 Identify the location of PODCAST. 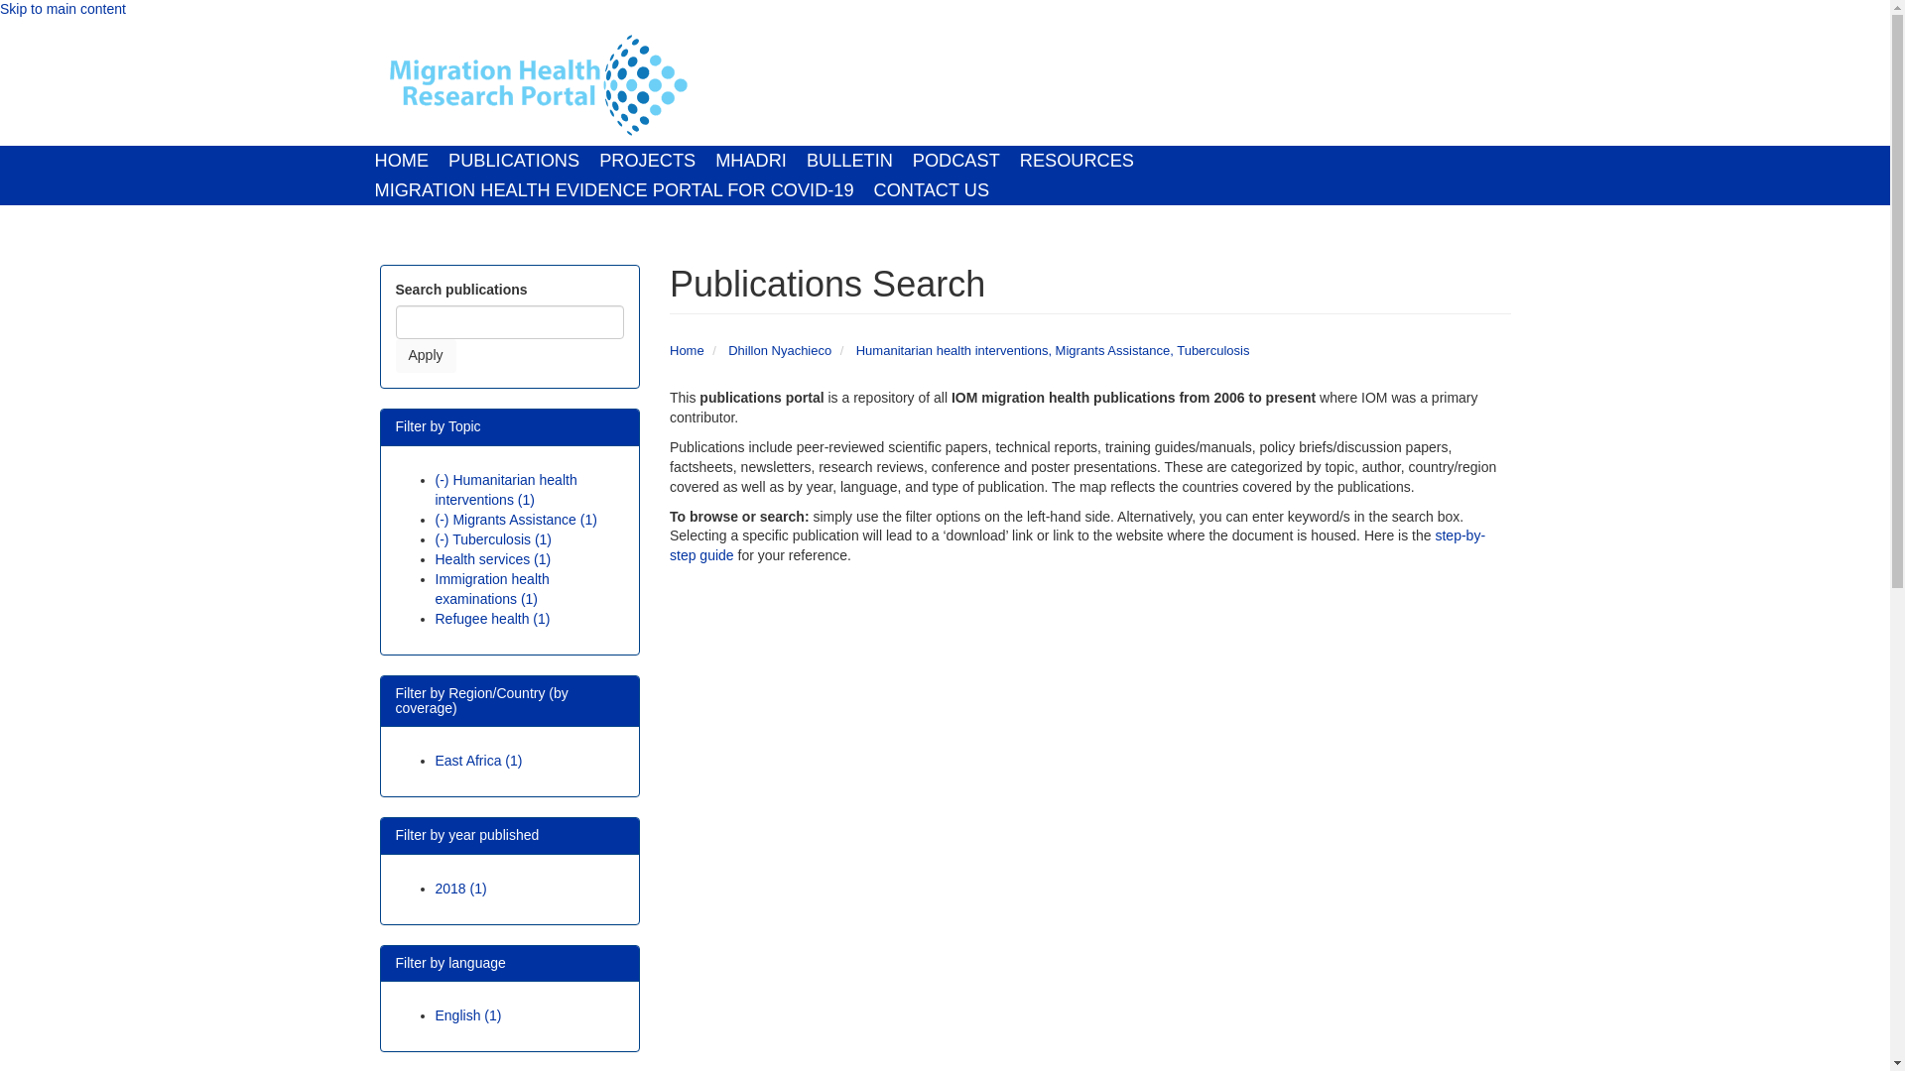
(956, 161).